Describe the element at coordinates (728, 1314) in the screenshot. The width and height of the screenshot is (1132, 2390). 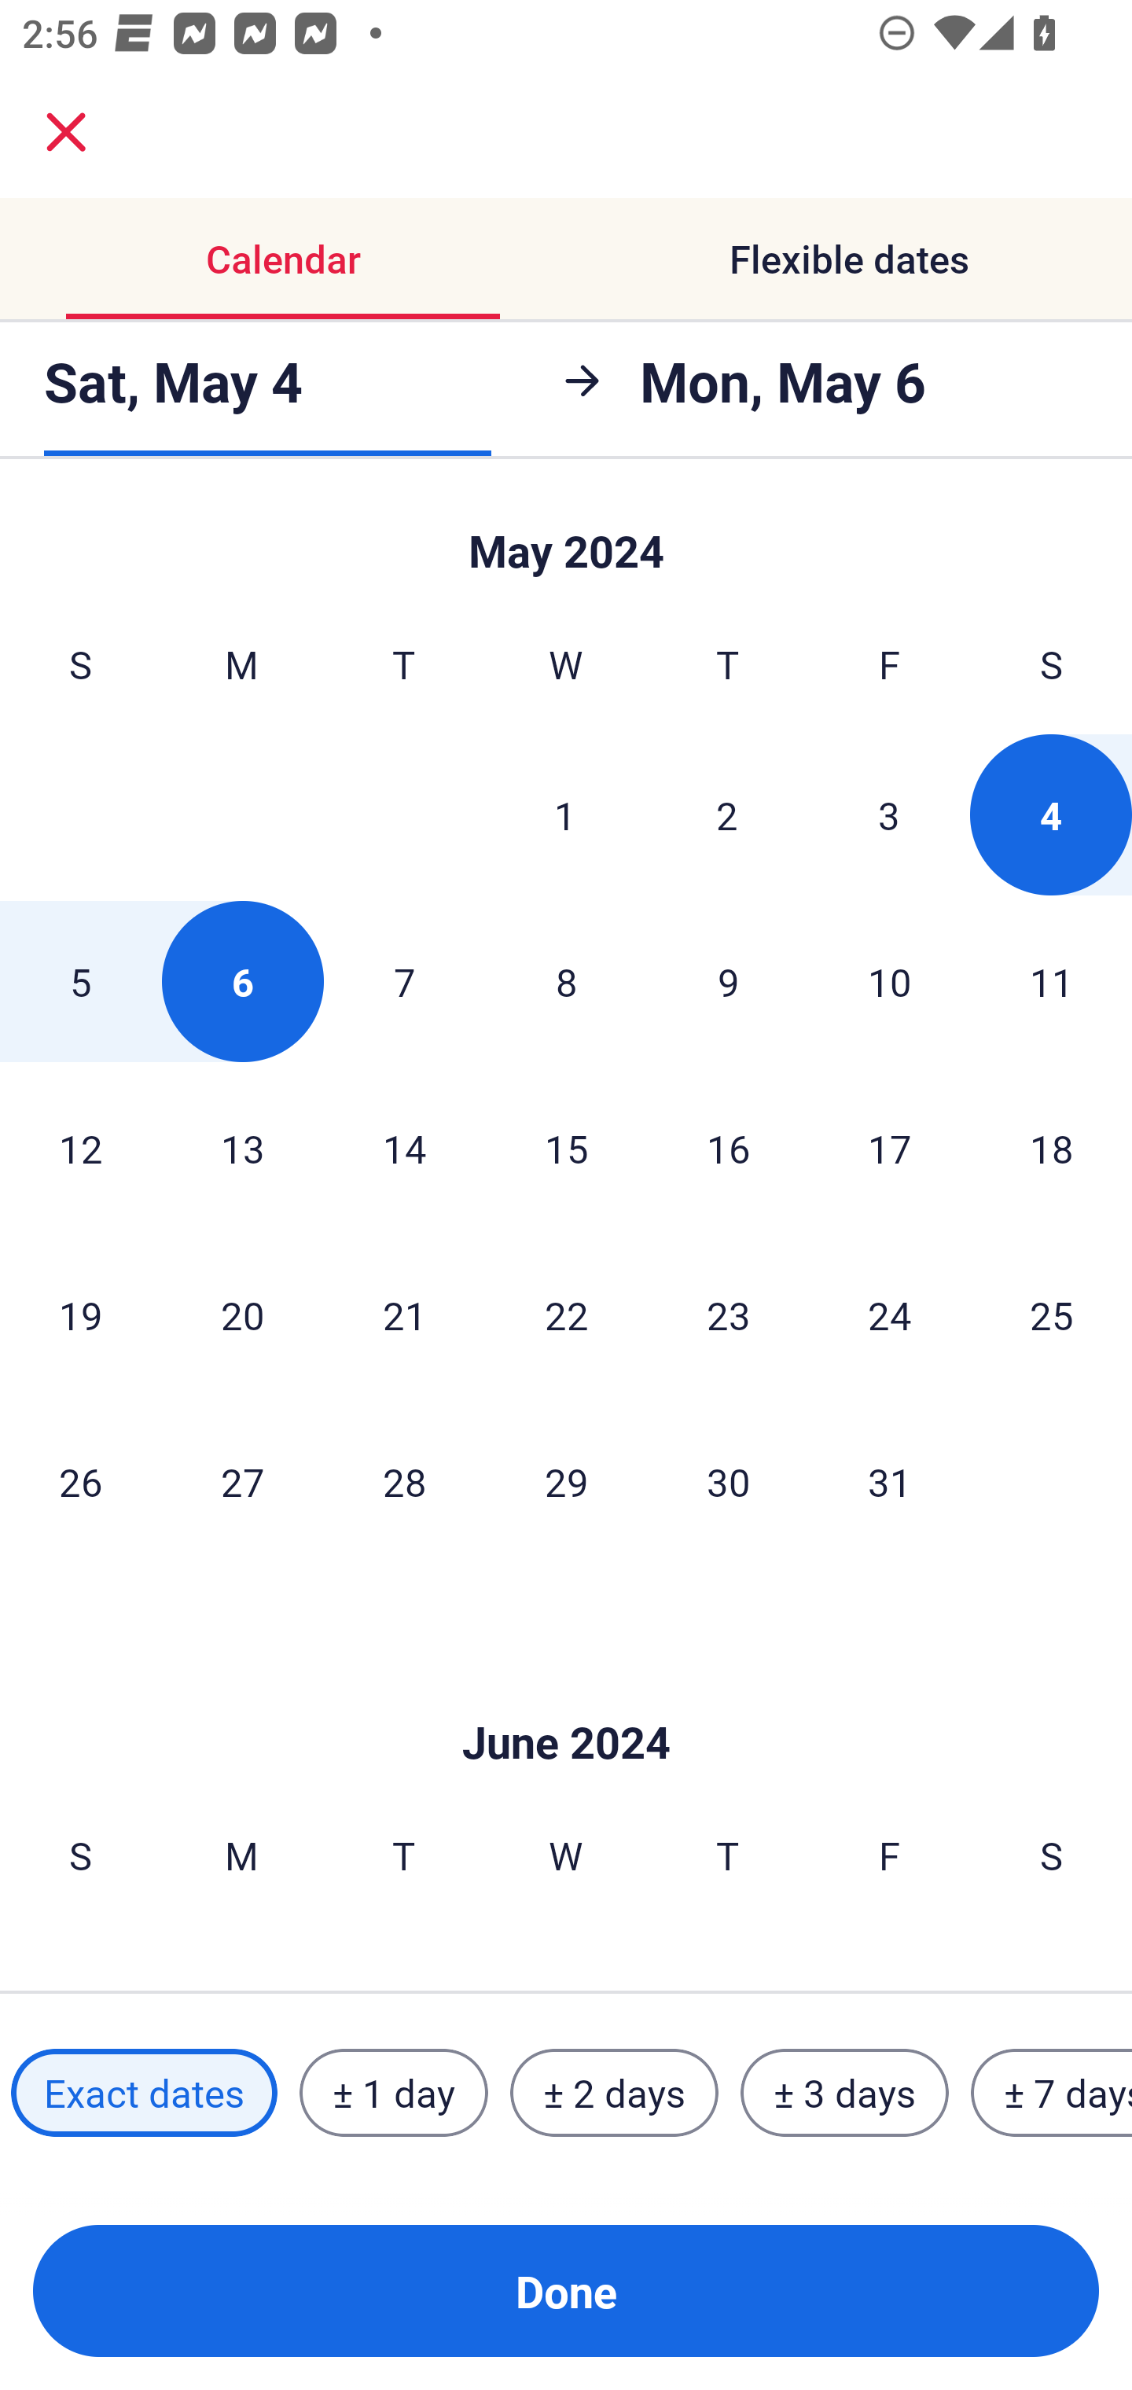
I see `23 Thursday, May 23, 2024` at that location.